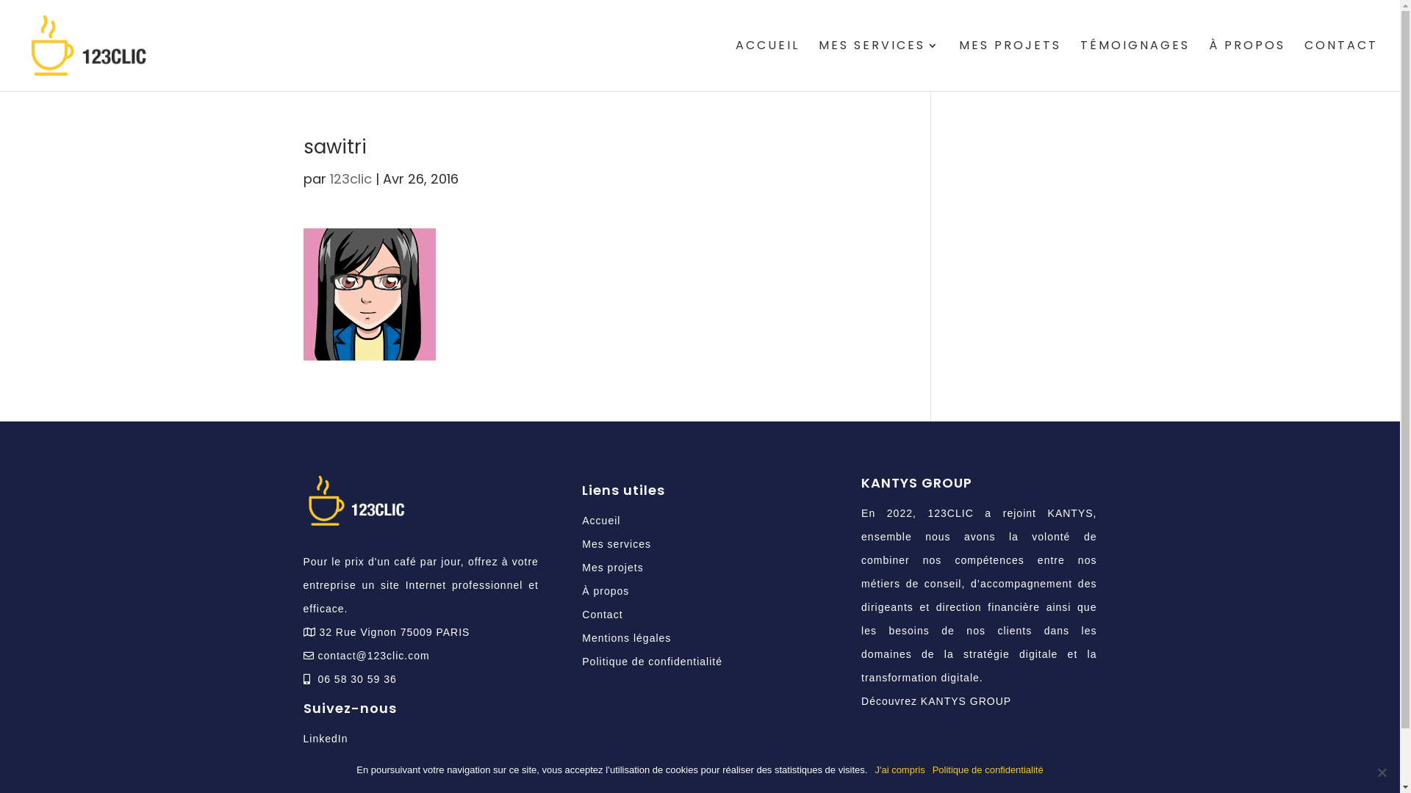 The image size is (1411, 793). Describe the element at coordinates (350, 179) in the screenshot. I see `123clic` at that location.